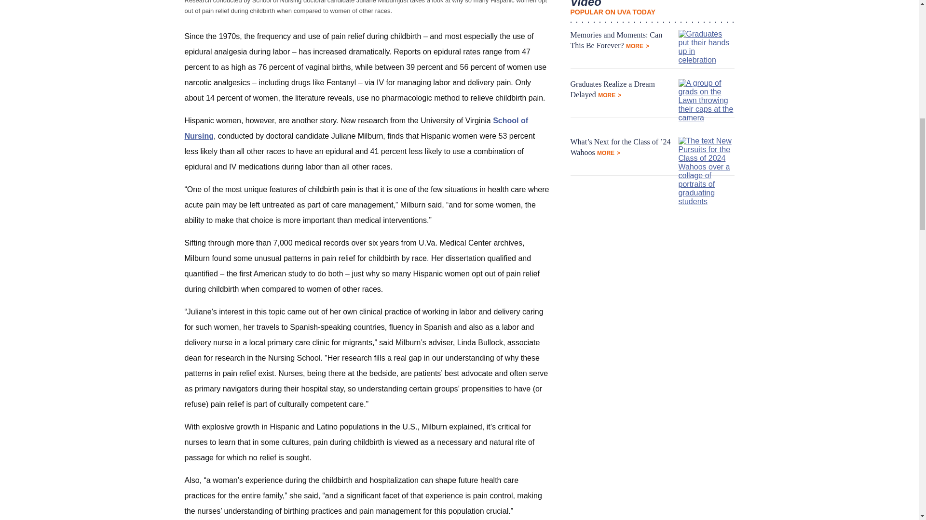 The image size is (926, 520). I want to click on School of Nursing, so click(356, 128).